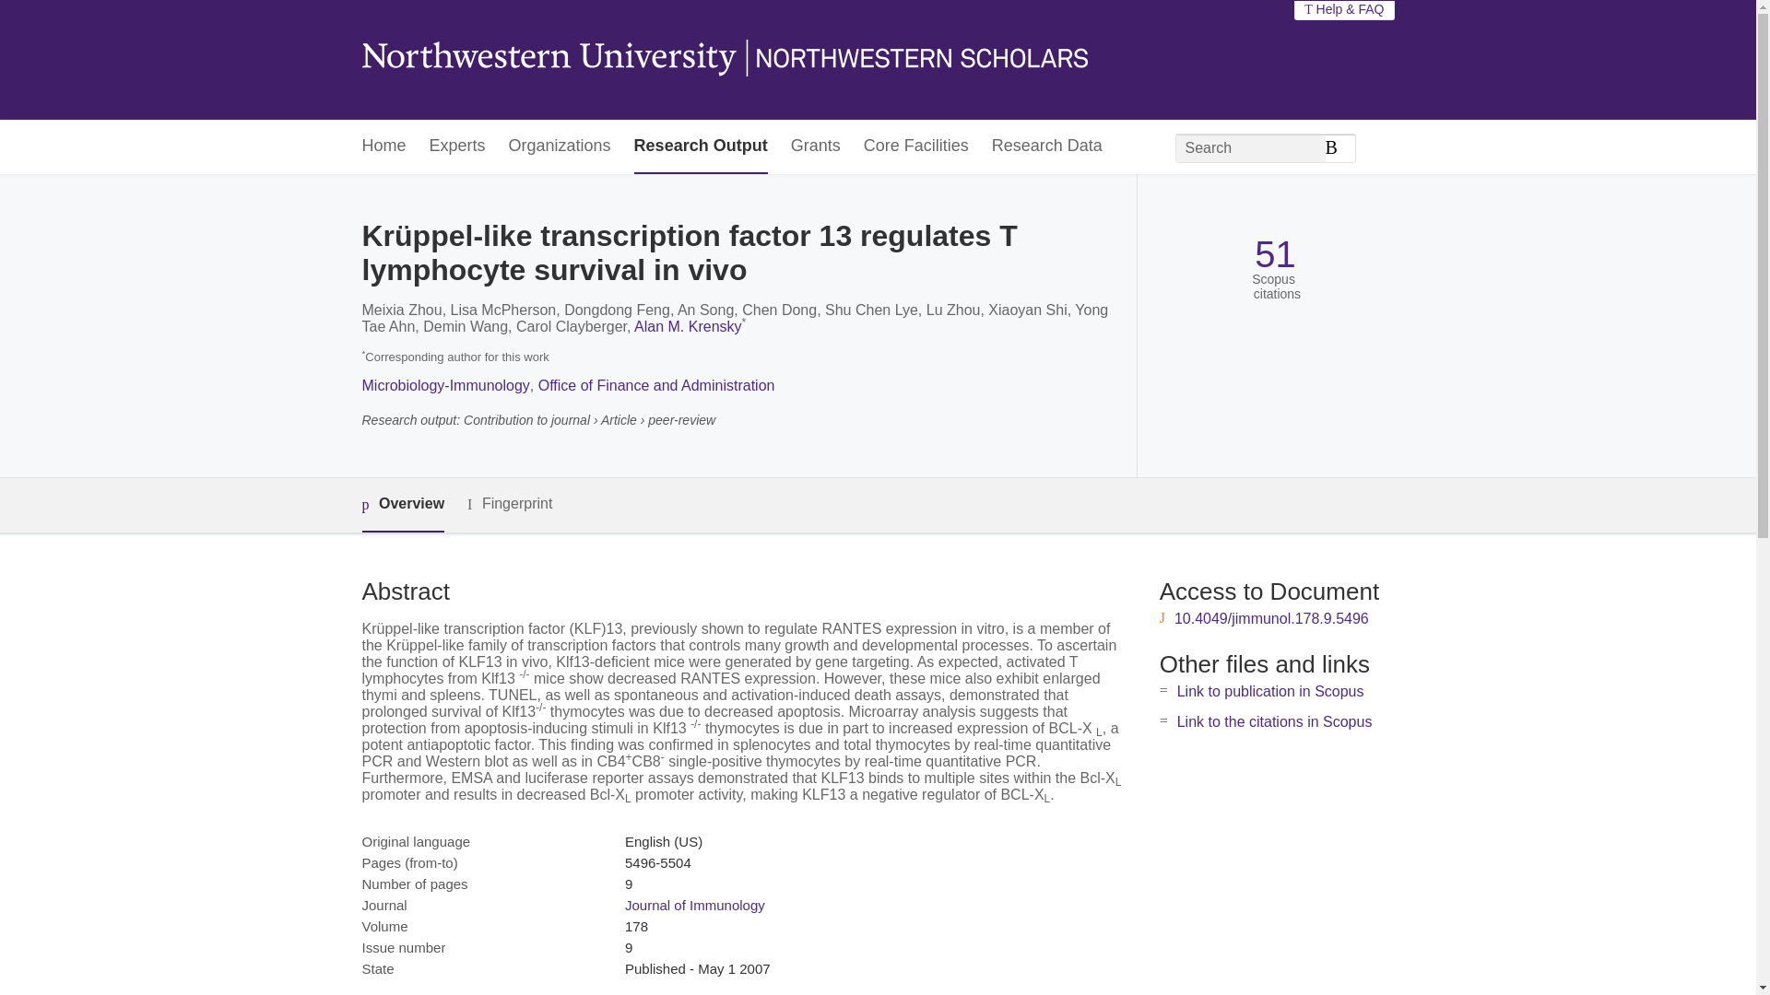 Image resolution: width=1770 pixels, height=995 pixels. What do you see at coordinates (915, 146) in the screenshot?
I see `Core Facilities` at bounding box center [915, 146].